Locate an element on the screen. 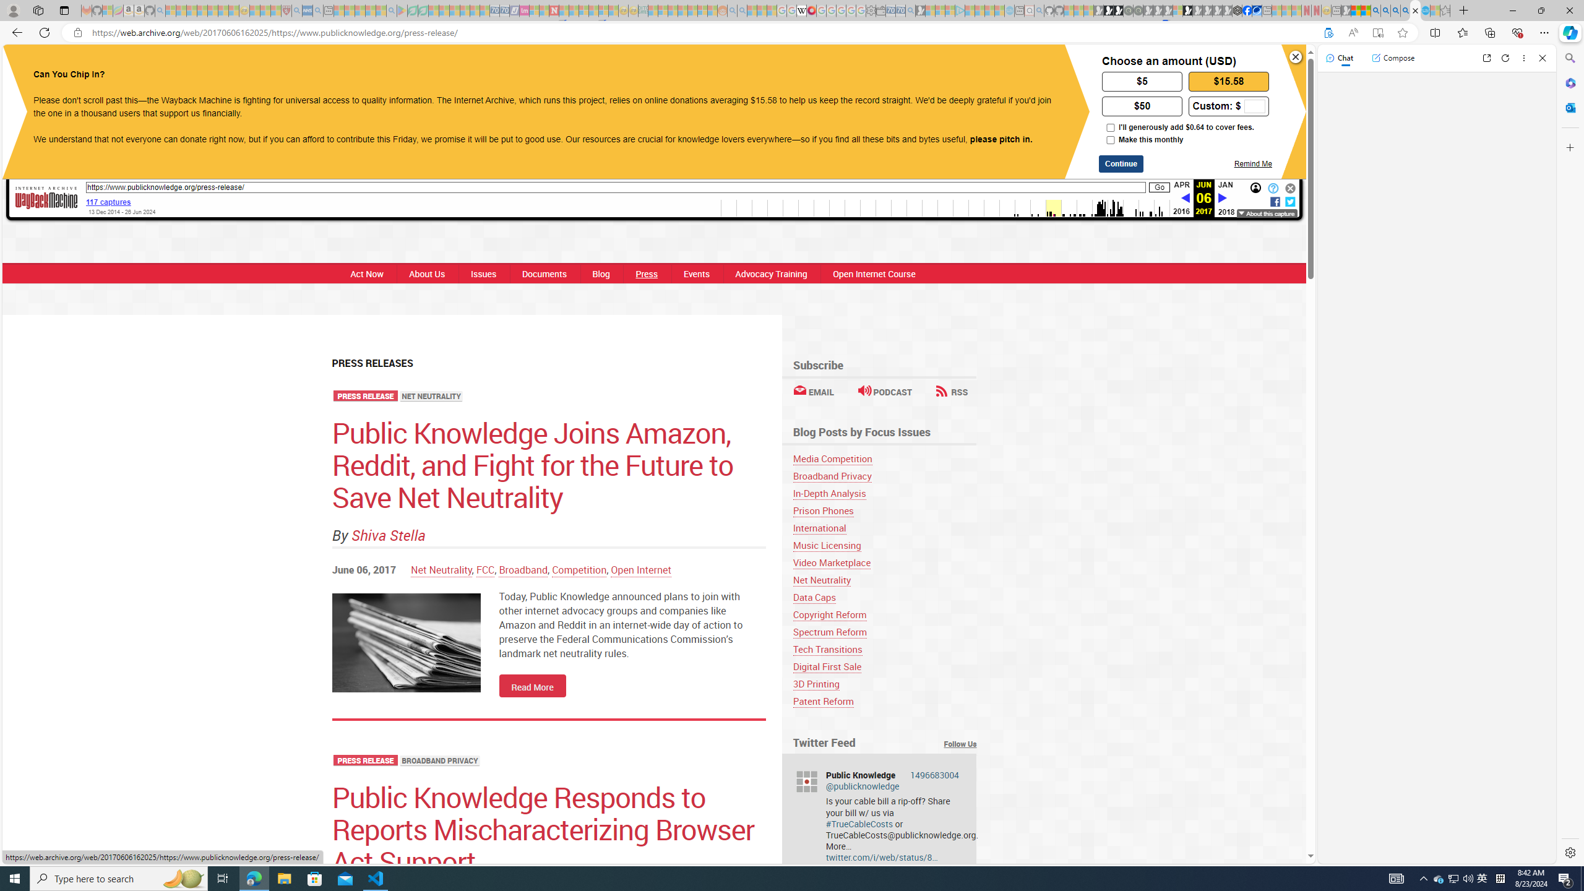  AutomationID: wm-sparkline-canvas is located at coordinates (945, 208).